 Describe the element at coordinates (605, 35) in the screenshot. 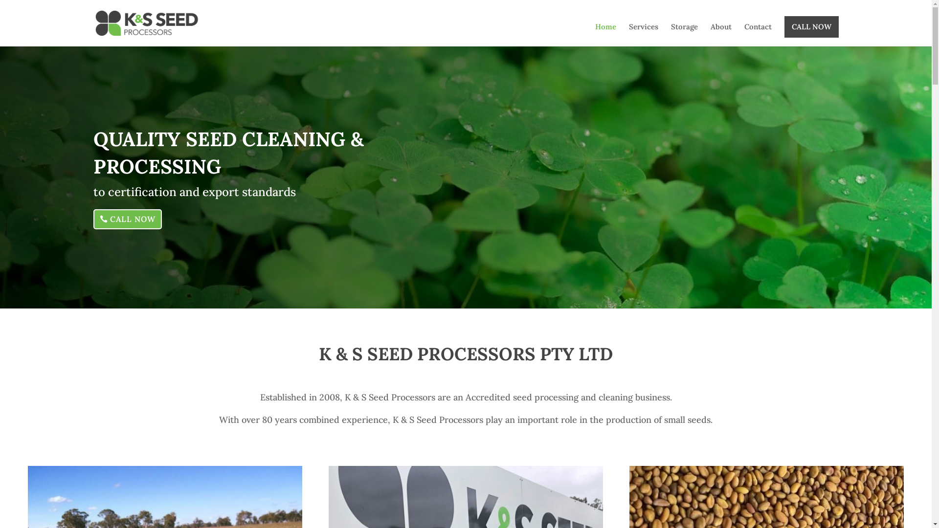

I see `Home` at that location.